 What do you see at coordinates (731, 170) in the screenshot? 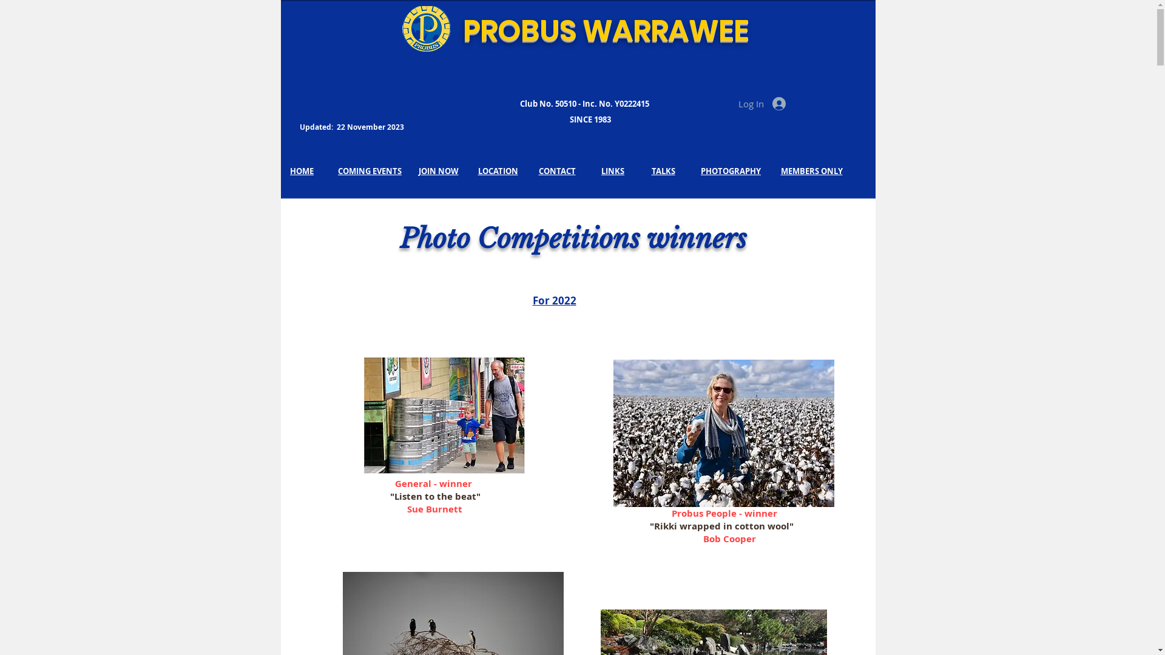
I see `PHOTOGRAPHY` at bounding box center [731, 170].